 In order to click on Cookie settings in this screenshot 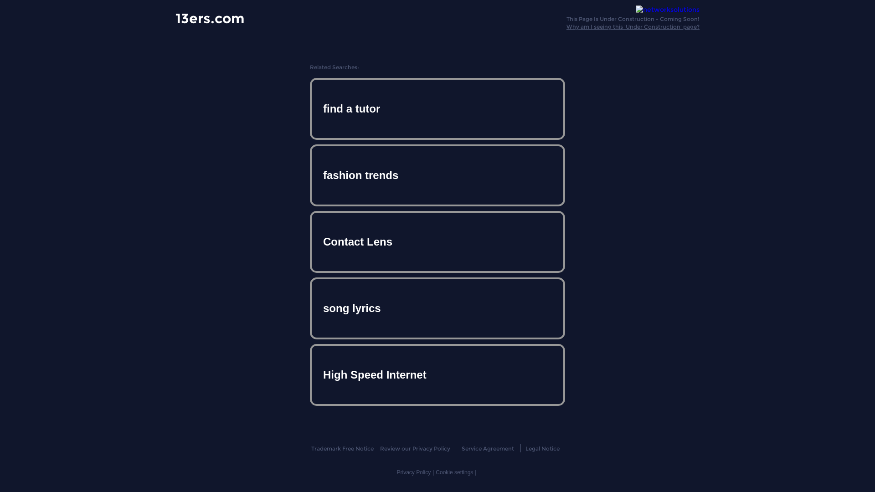, I will do `click(454, 472)`.